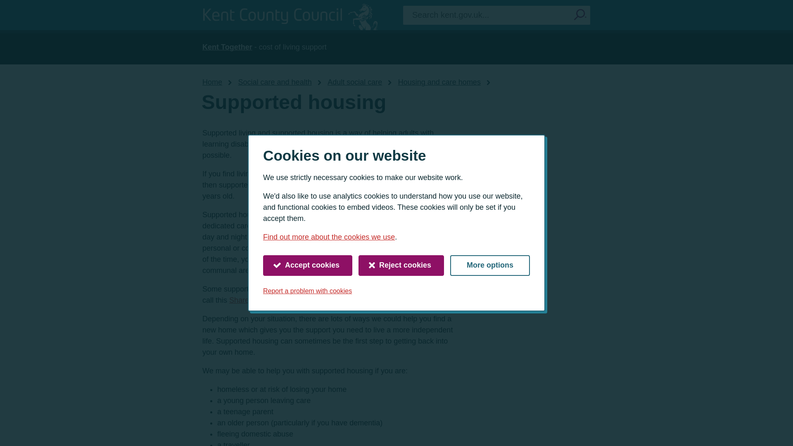 The image size is (793, 446). What do you see at coordinates (275, 82) in the screenshot?
I see `Social care and health` at bounding box center [275, 82].